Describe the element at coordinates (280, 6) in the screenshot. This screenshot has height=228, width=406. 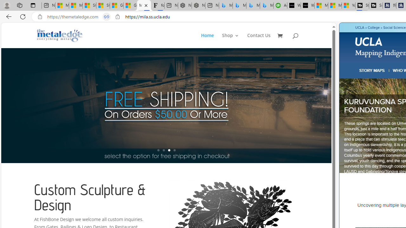
I see `Accounting Software for Accountants, CPAs and Bookkeepers` at that location.